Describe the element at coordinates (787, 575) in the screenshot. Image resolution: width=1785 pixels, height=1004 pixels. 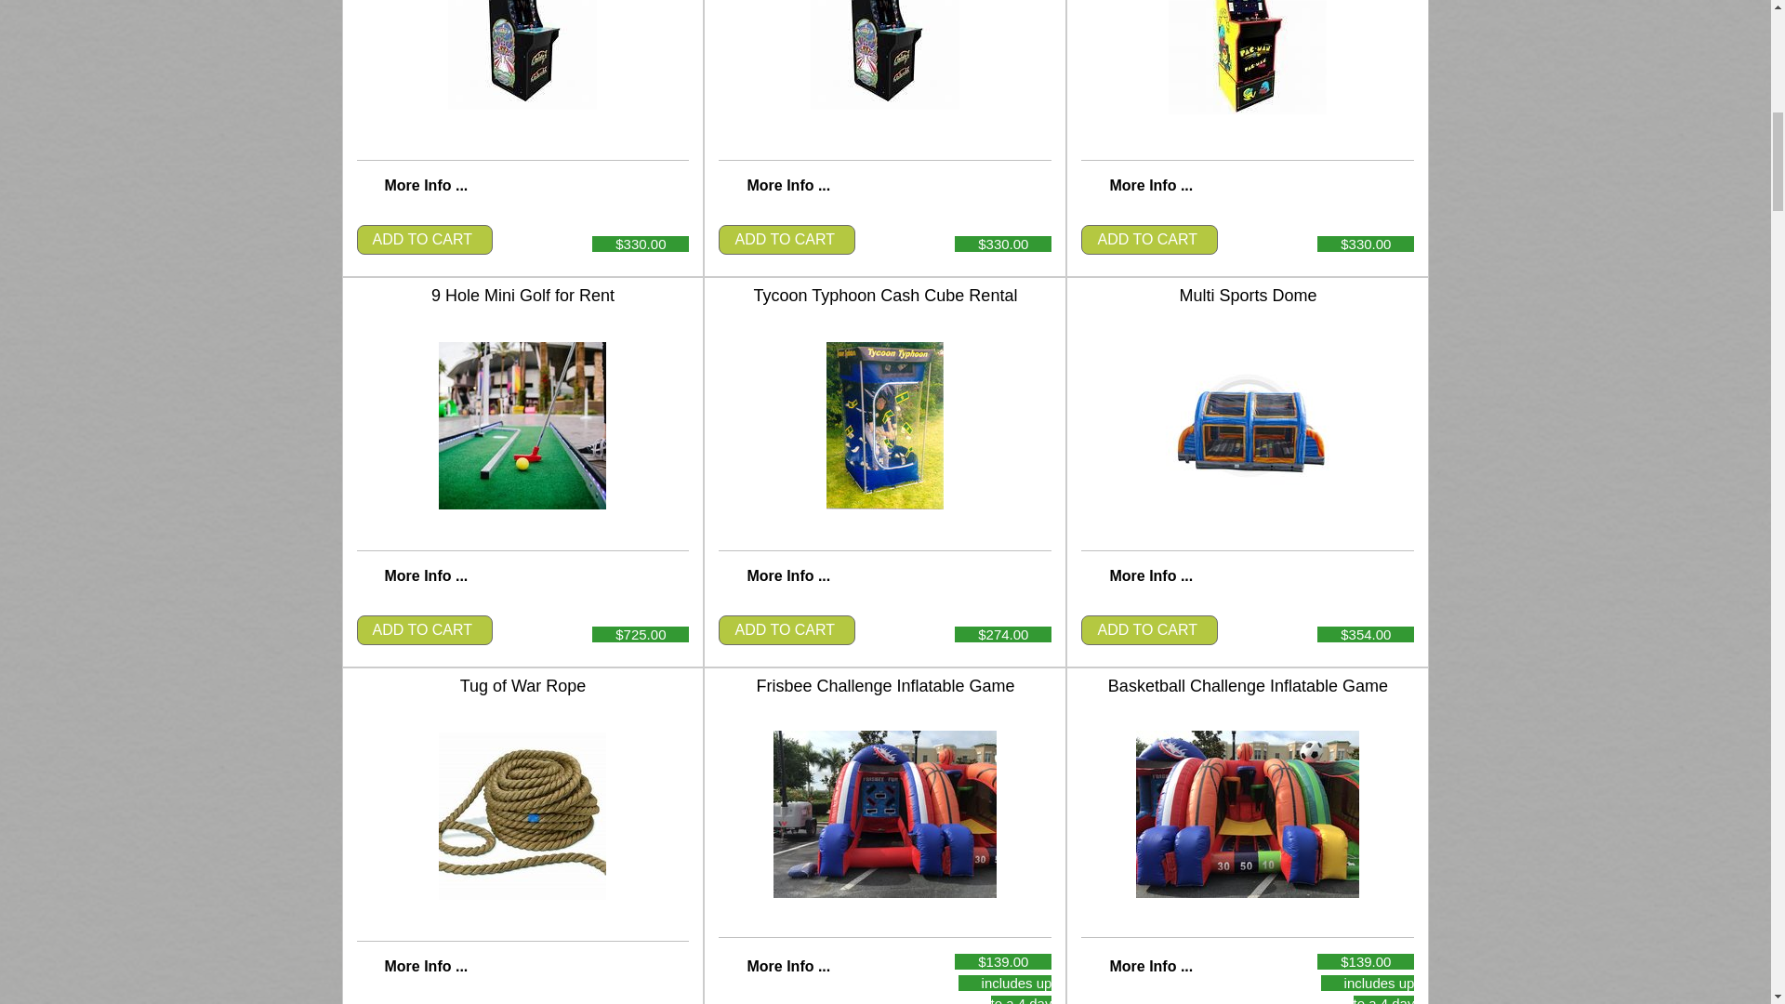
I see `More Info ...` at that location.